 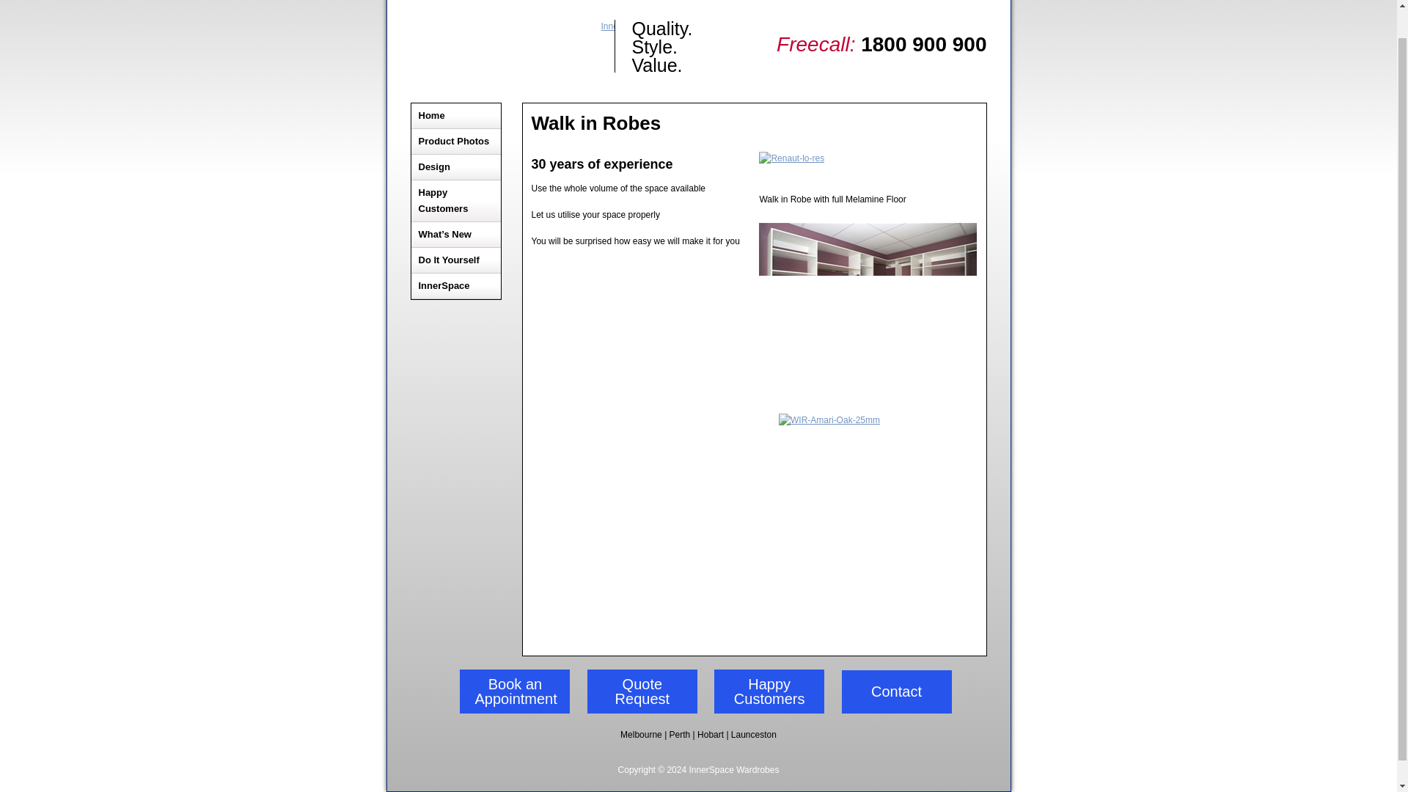 I want to click on Contact, so click(x=896, y=692).